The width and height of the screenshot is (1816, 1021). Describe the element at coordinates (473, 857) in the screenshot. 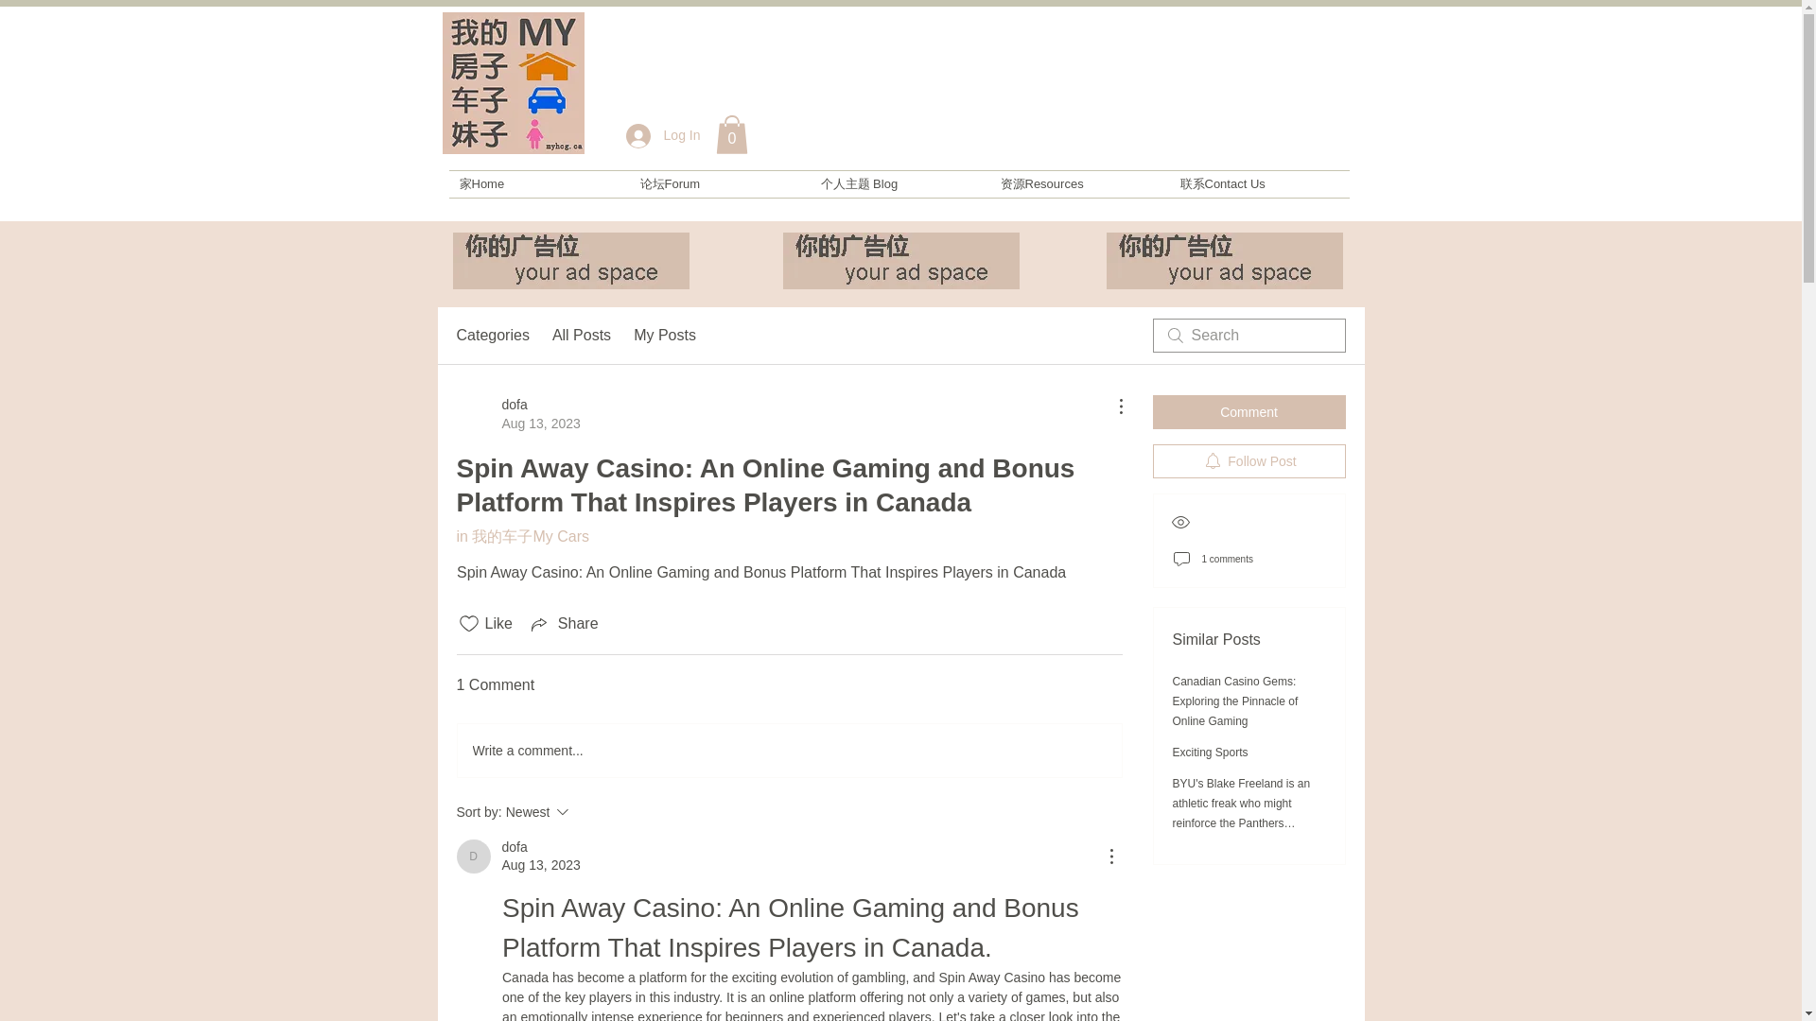

I see `dofa` at that location.